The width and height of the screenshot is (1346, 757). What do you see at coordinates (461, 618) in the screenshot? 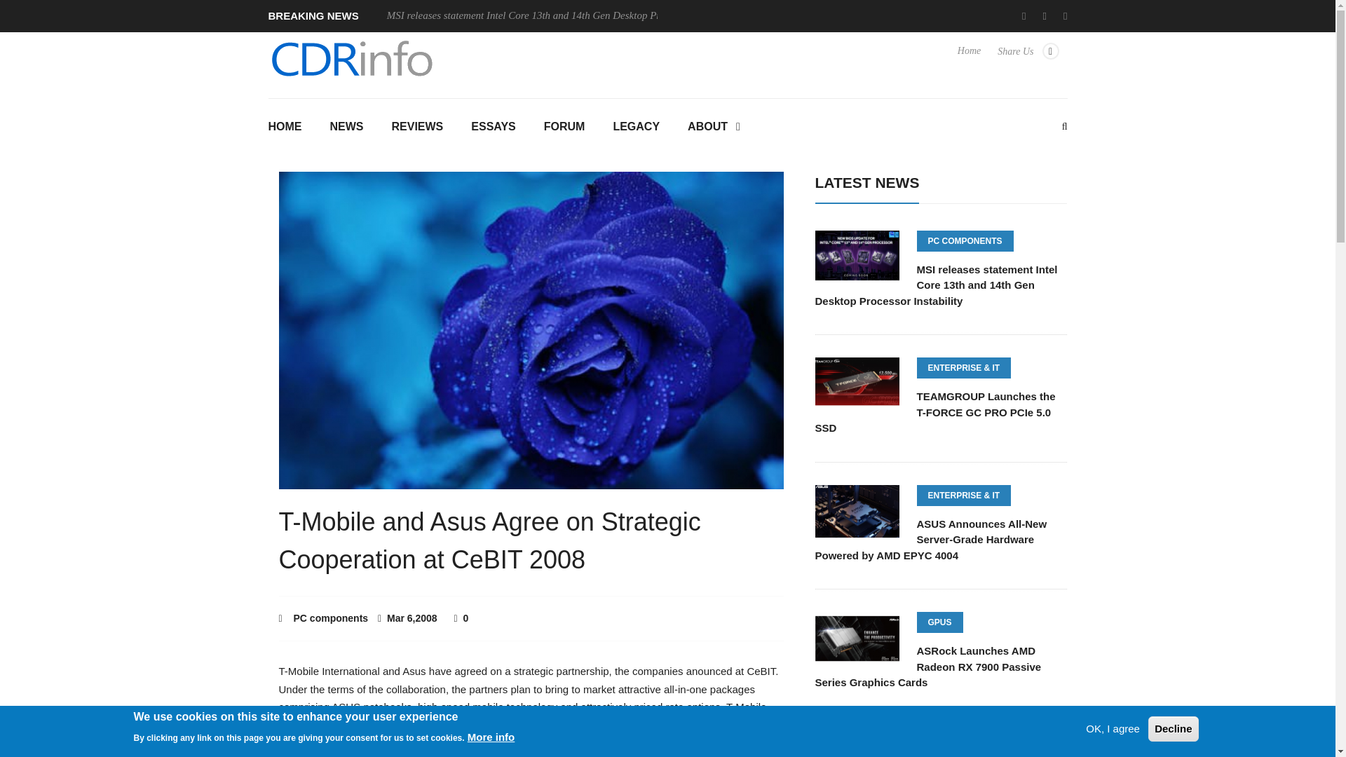
I see `0` at bounding box center [461, 618].